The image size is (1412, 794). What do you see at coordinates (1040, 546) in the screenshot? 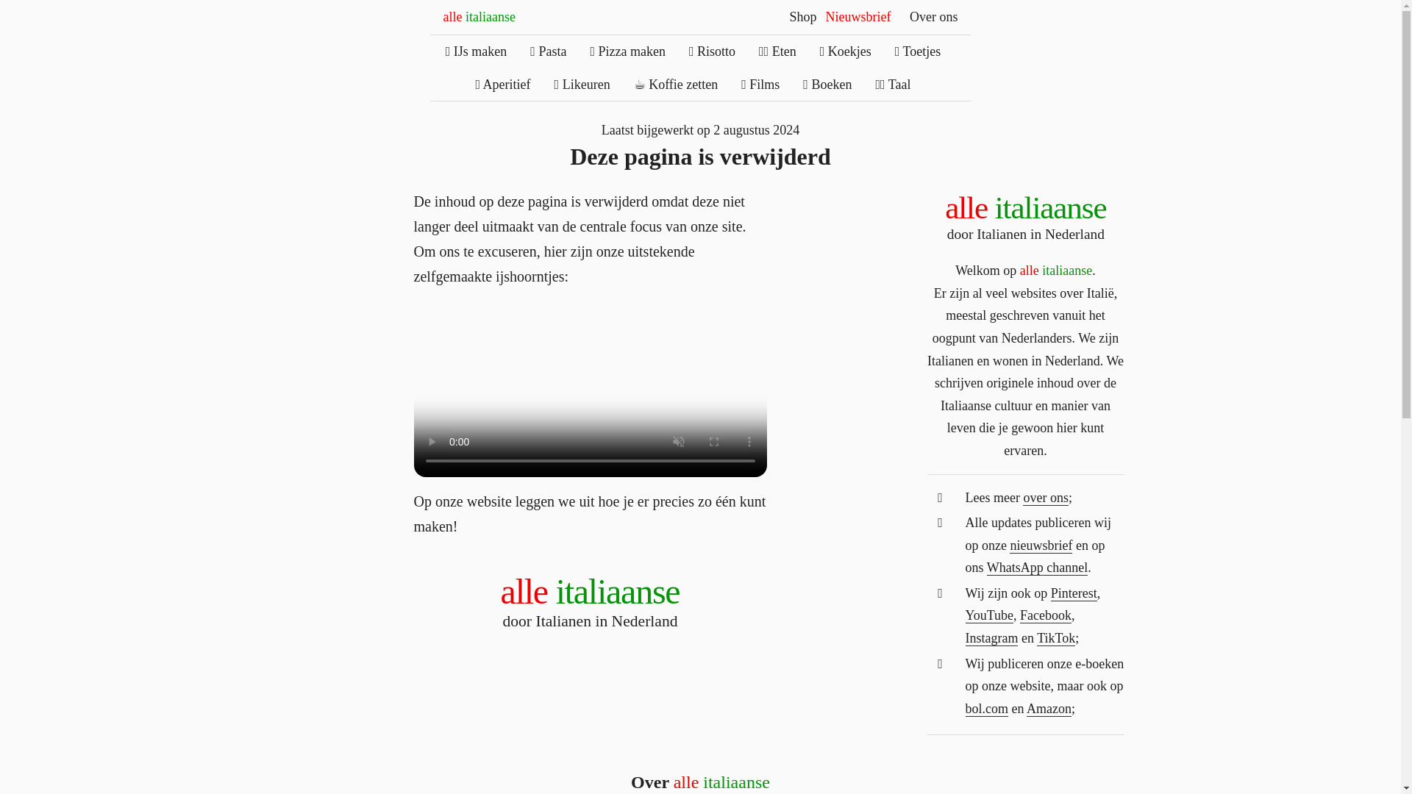
I see `Newsletter - Alle Italiaanse` at bounding box center [1040, 546].